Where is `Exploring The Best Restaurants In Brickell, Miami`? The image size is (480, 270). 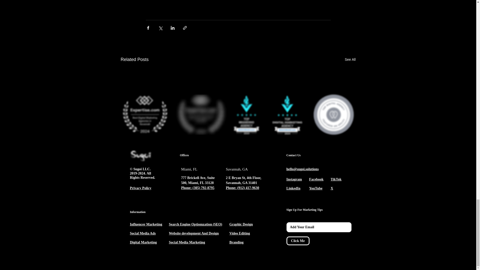 Exploring The Best Restaurants In Brickell, Miami is located at coordinates (318, 120).